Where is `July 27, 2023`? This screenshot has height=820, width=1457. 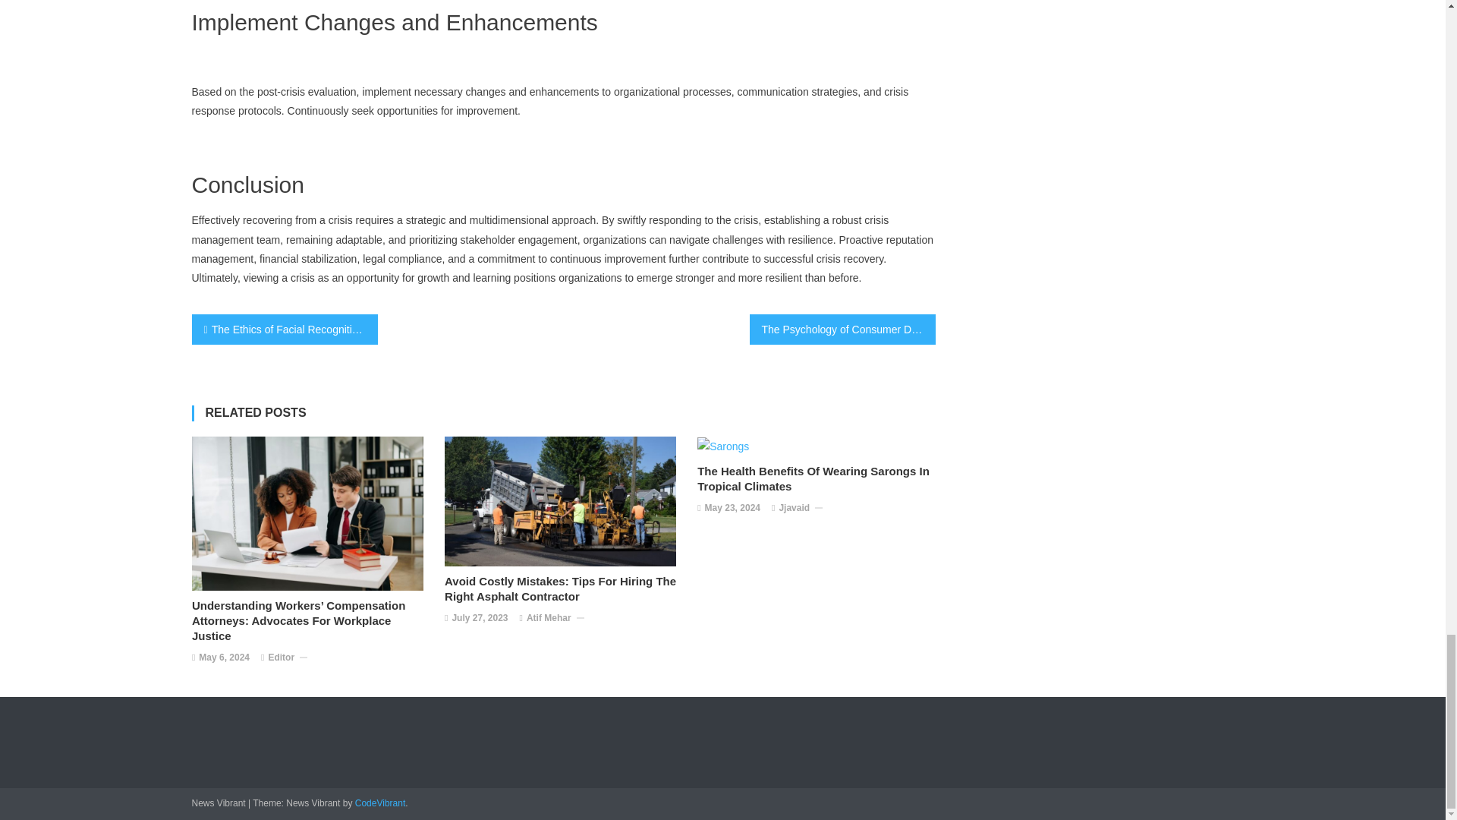
July 27, 2023 is located at coordinates (480, 618).